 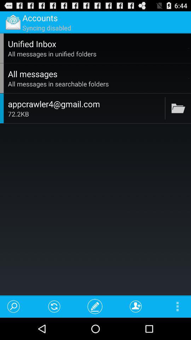 What do you see at coordinates (54, 306) in the screenshot?
I see `select the app below the 72.2kb app` at bounding box center [54, 306].